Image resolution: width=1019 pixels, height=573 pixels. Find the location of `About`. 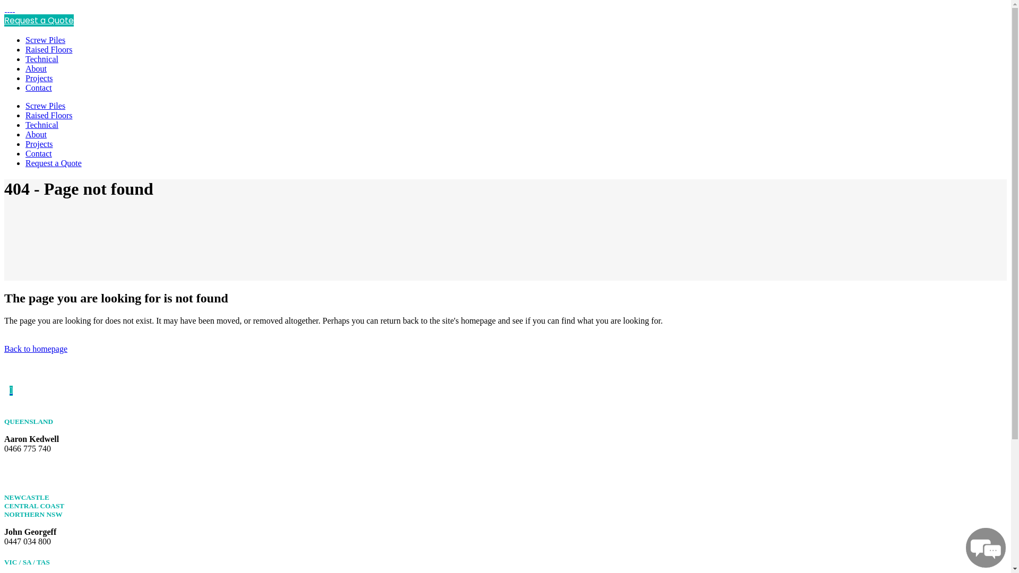

About is located at coordinates (36, 69).